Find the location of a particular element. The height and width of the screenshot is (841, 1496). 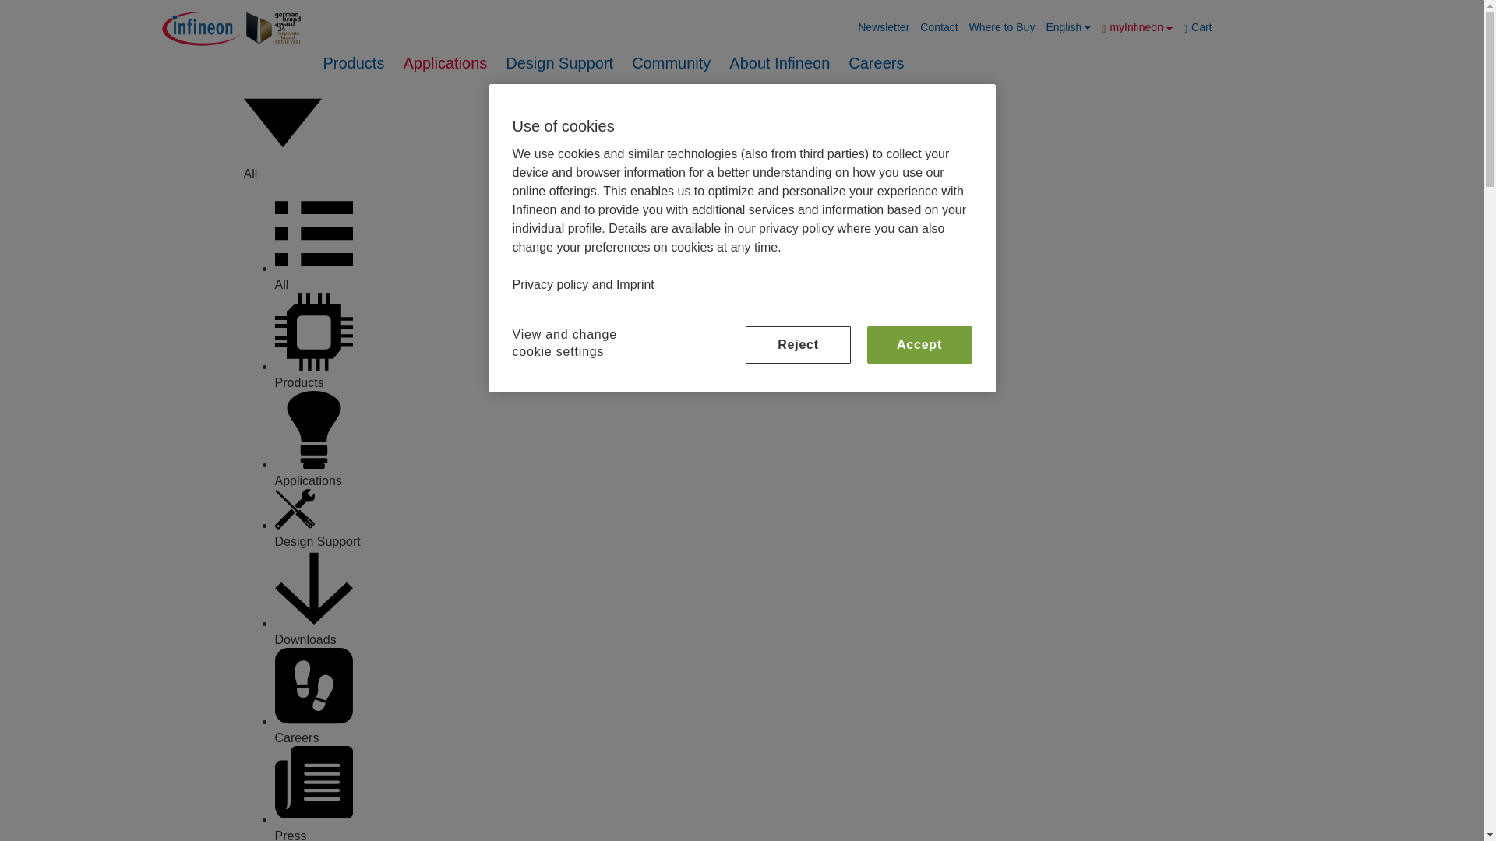

Privacy policy is located at coordinates (551, 284).